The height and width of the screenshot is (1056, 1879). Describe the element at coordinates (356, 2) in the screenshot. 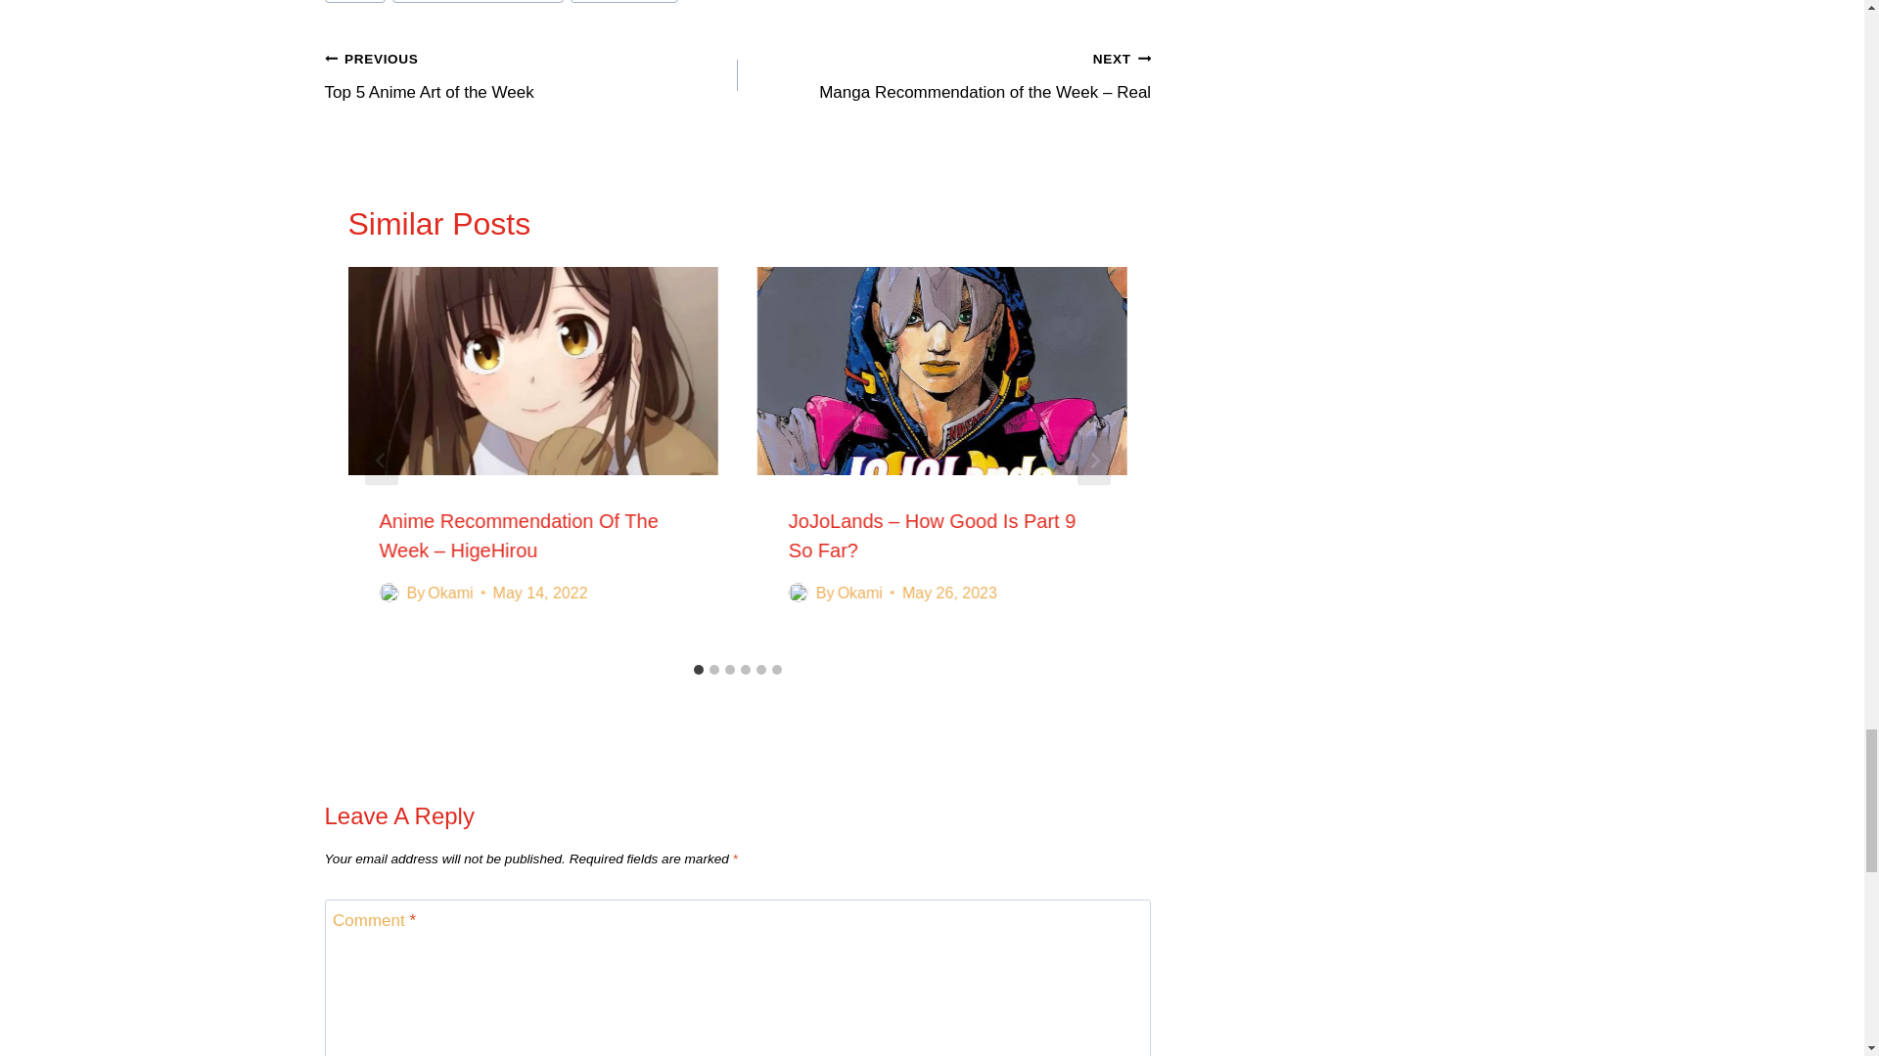

I see `anime` at that location.